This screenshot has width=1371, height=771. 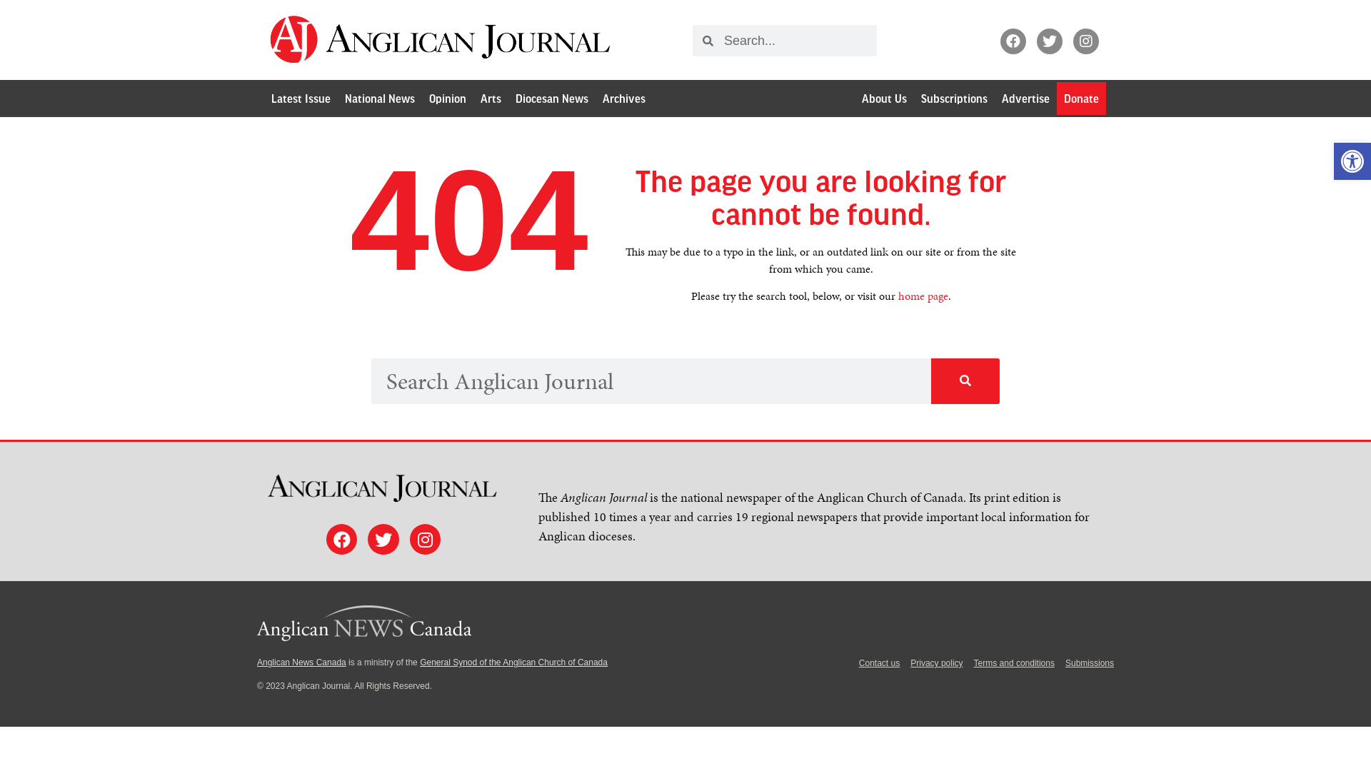 I want to click on Subscriptions, so click(x=954, y=99).